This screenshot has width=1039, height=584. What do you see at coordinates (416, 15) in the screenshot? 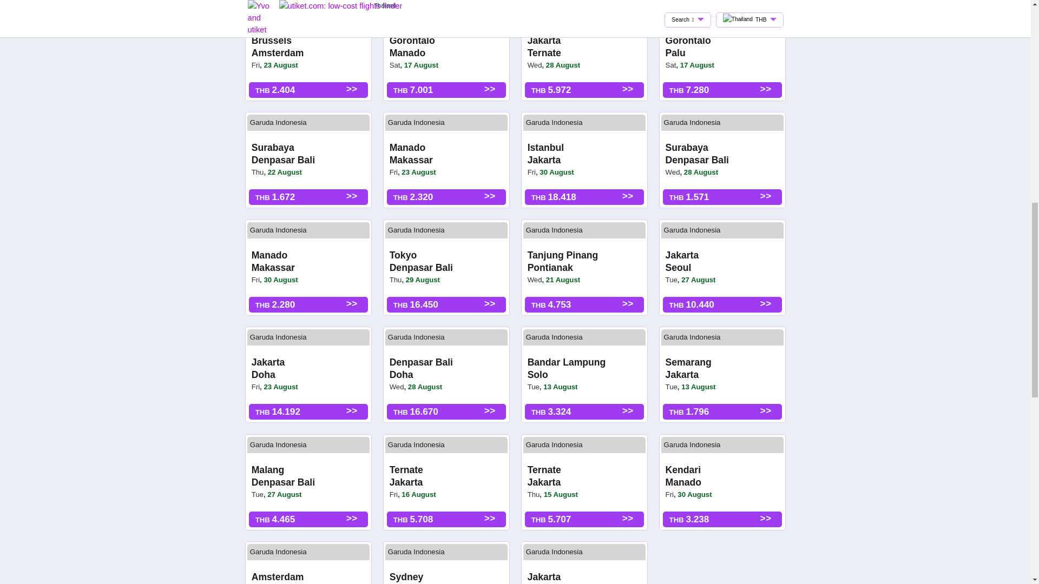
I see `Promo Tickets Garuda Indonesia` at bounding box center [416, 15].